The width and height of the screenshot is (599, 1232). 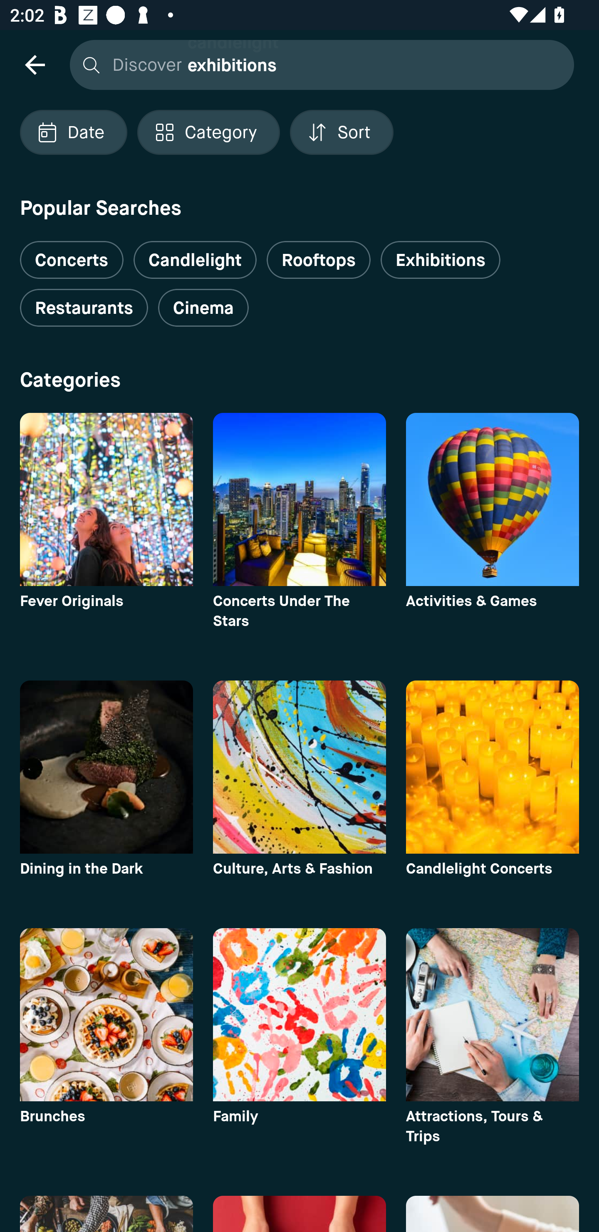 I want to click on Localized description Sort, so click(x=342, y=132).